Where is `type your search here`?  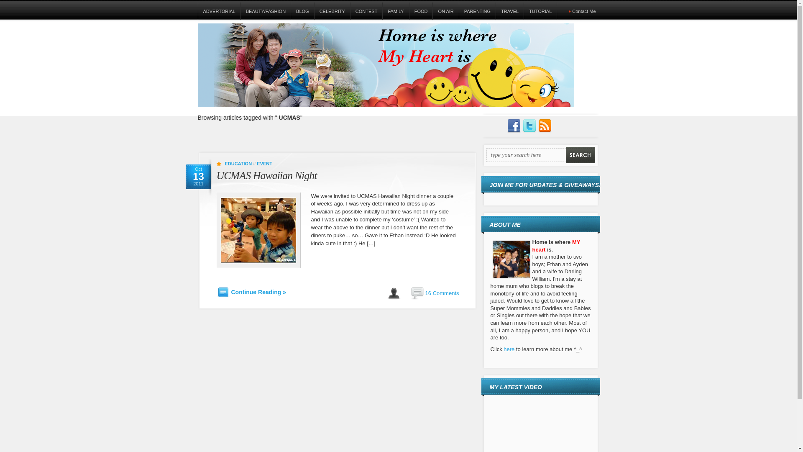 type your search here is located at coordinates (525, 155).